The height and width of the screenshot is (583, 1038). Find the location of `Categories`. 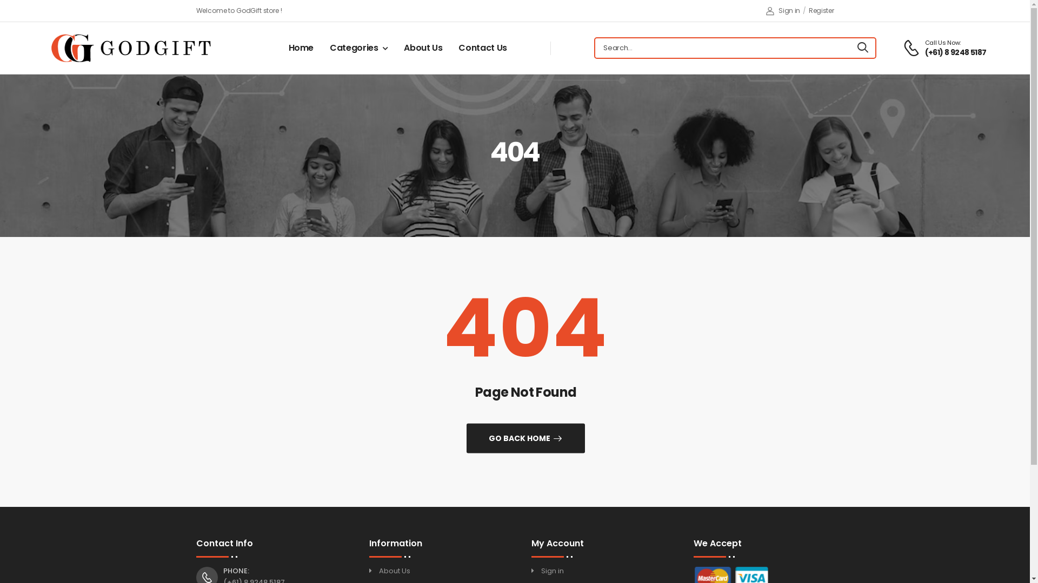

Categories is located at coordinates (359, 48).